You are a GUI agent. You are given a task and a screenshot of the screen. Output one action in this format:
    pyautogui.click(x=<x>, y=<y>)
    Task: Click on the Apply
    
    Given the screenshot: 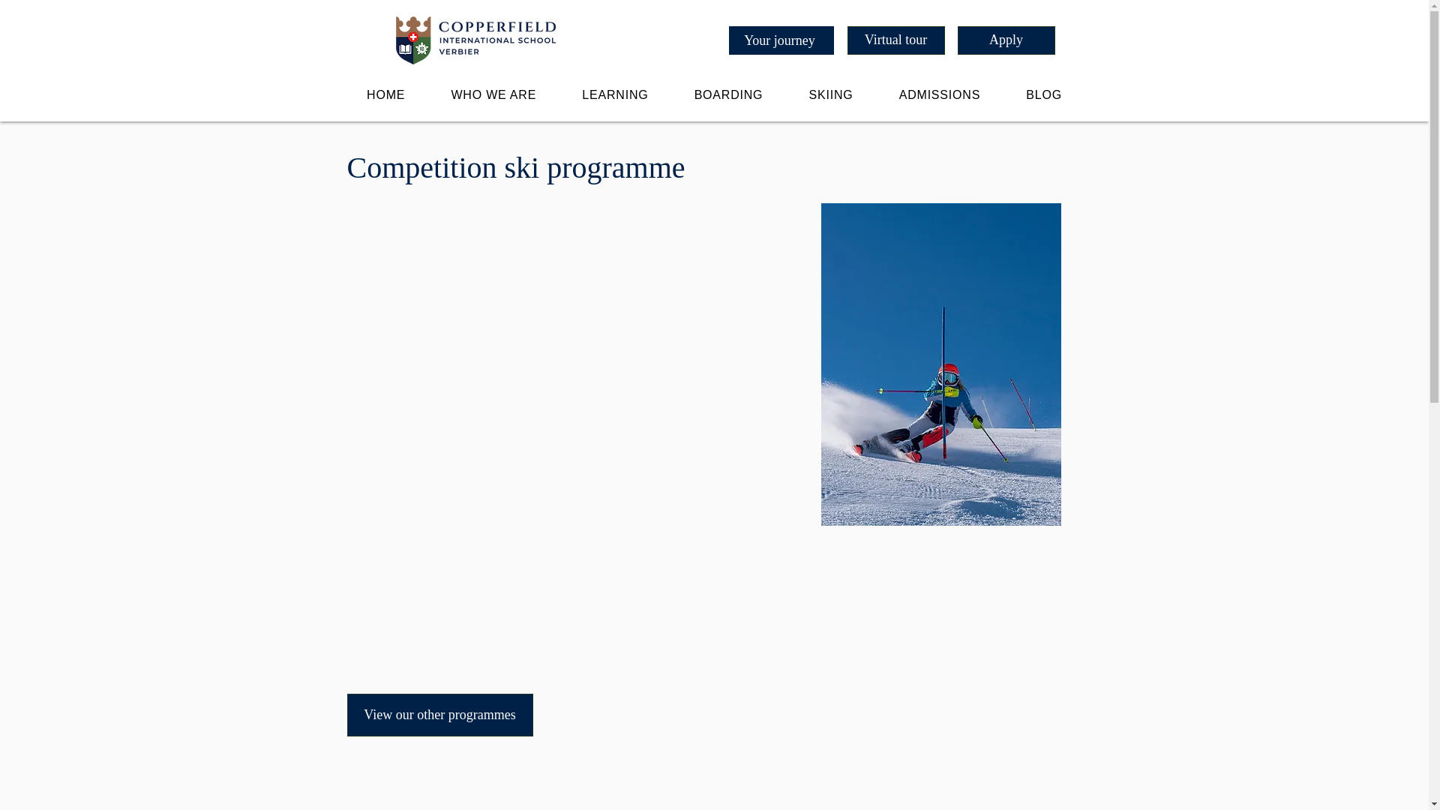 What is the action you would take?
    pyautogui.click(x=1005, y=40)
    